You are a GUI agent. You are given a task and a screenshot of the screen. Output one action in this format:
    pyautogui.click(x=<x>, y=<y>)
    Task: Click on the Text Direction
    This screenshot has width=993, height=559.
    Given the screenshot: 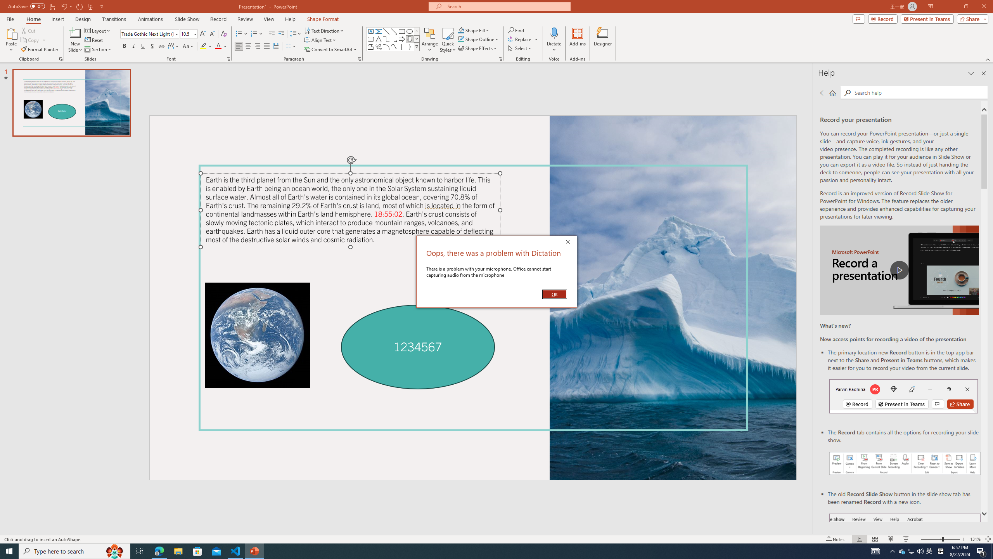 What is the action you would take?
    pyautogui.click(x=324, y=30)
    